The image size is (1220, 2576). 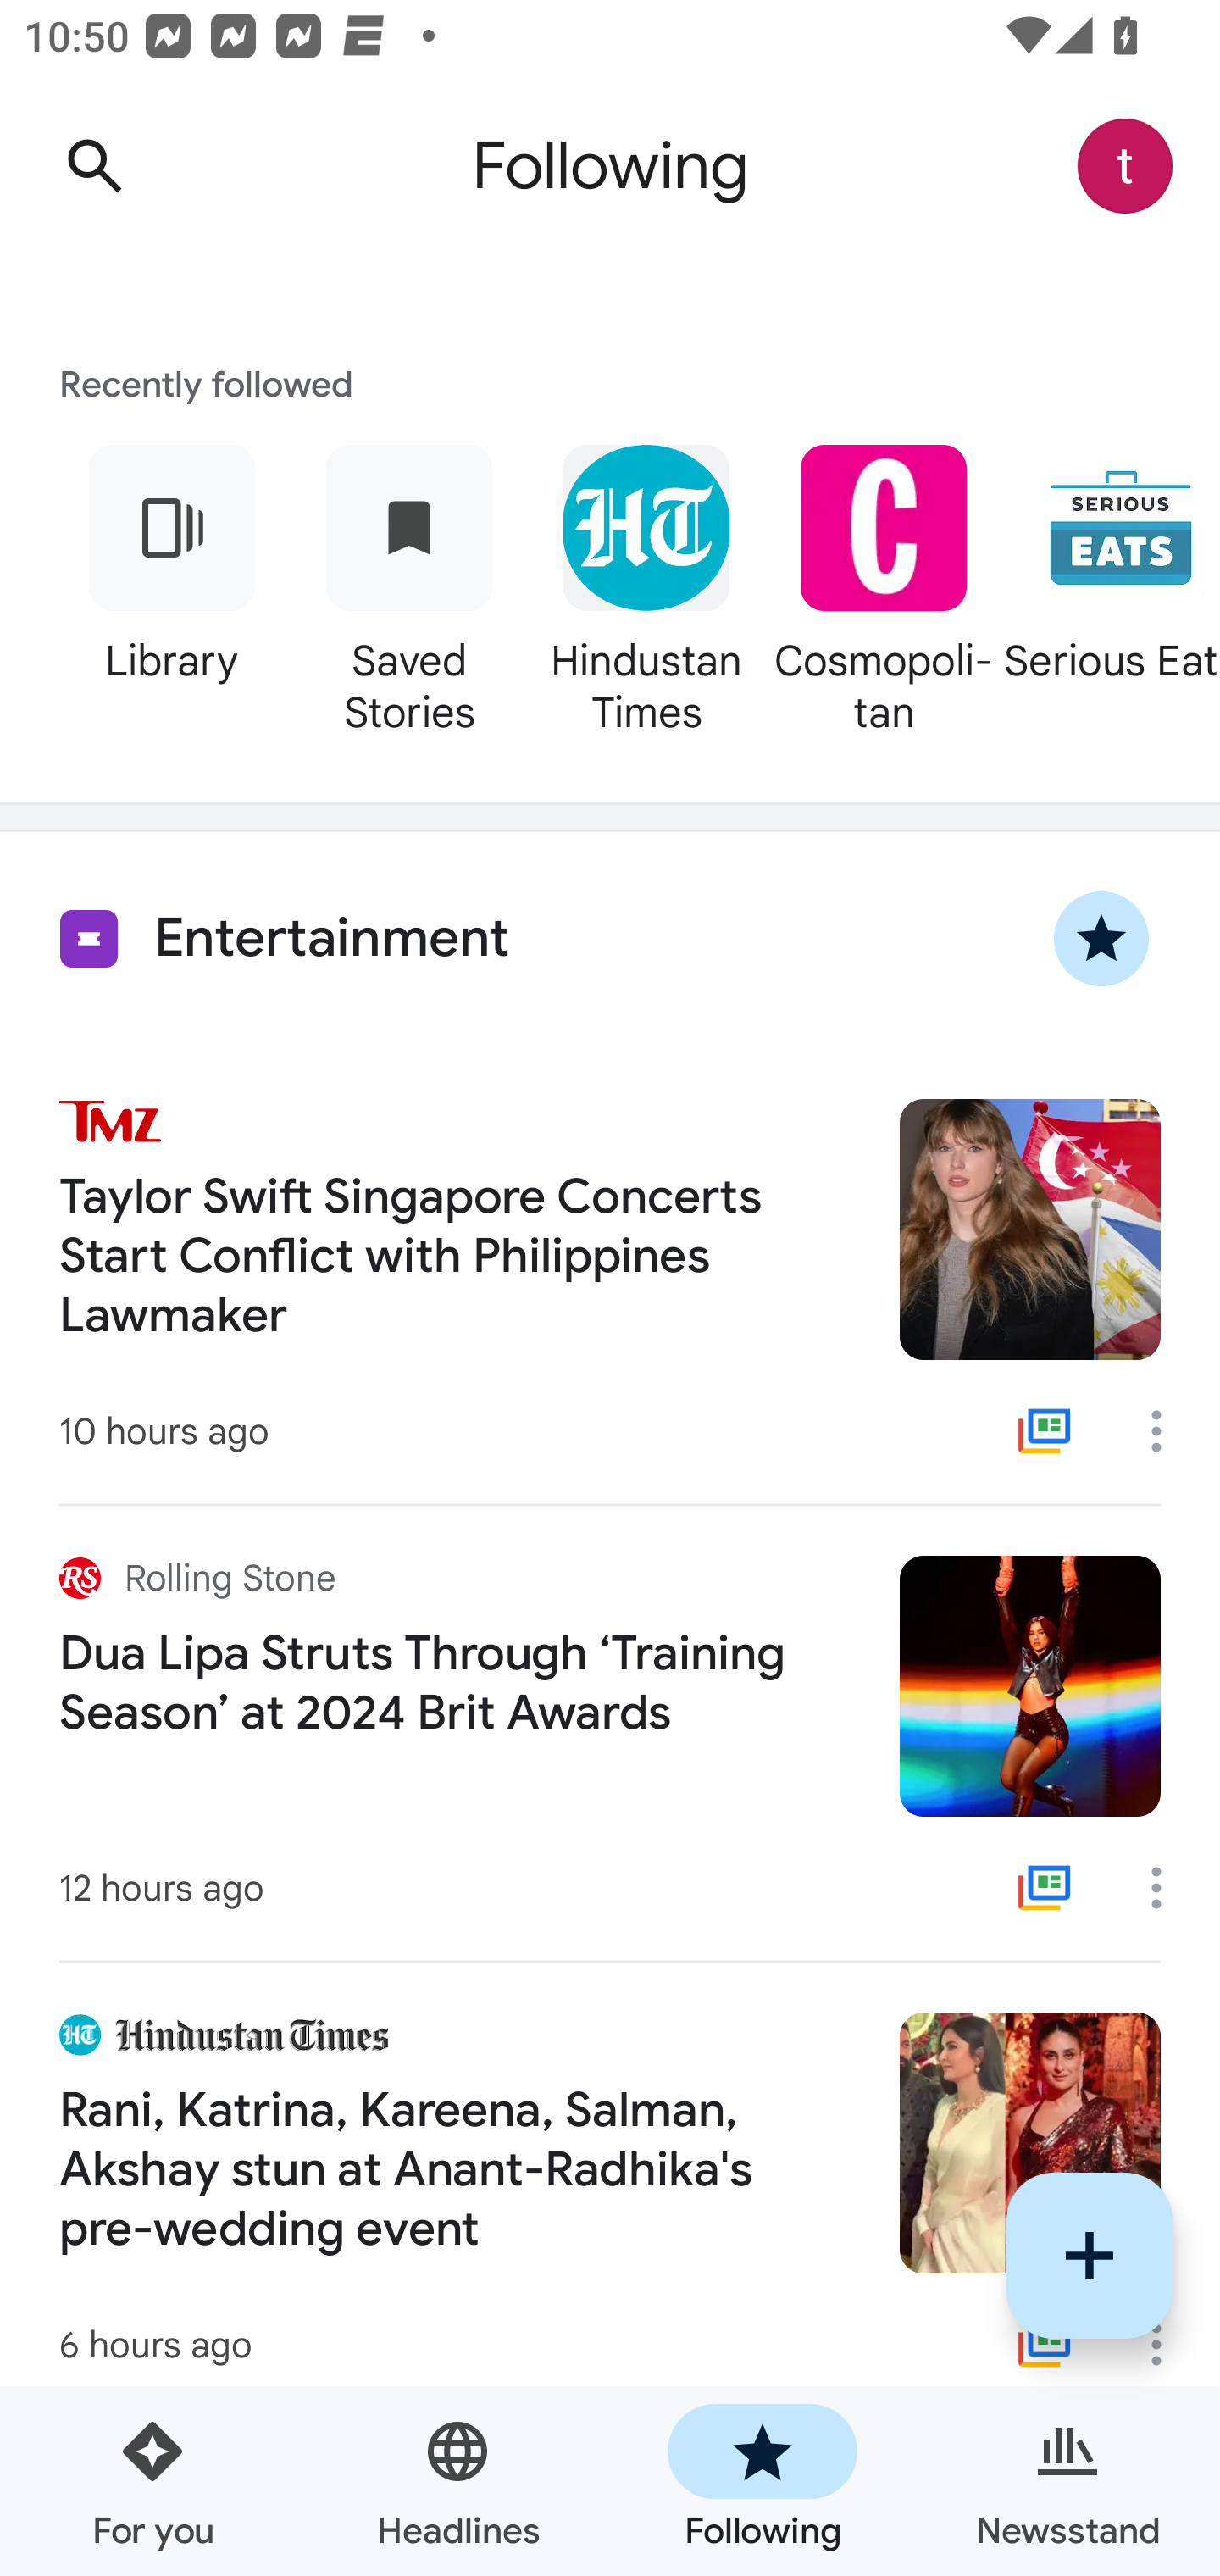 I want to click on Follow, so click(x=1090, y=2255).